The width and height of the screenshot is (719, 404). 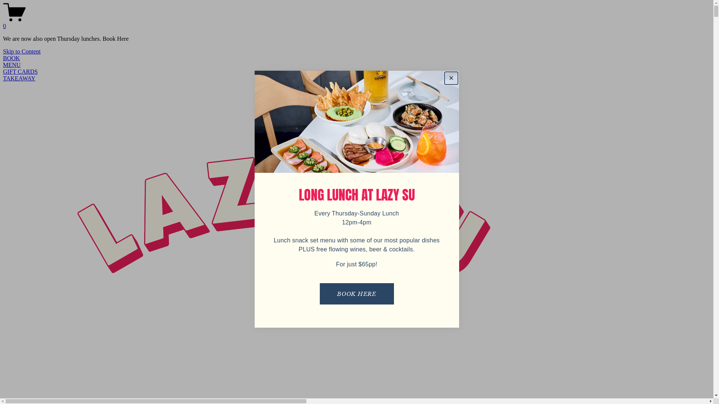 What do you see at coordinates (357, 23) in the screenshot?
I see `0` at bounding box center [357, 23].